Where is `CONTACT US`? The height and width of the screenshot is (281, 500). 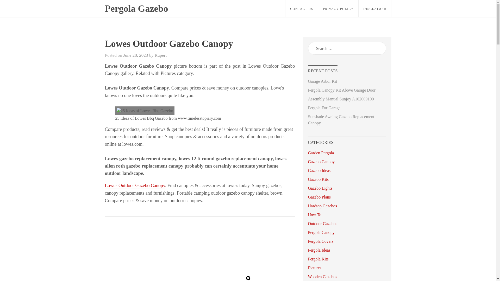 CONTACT US is located at coordinates (302, 9).